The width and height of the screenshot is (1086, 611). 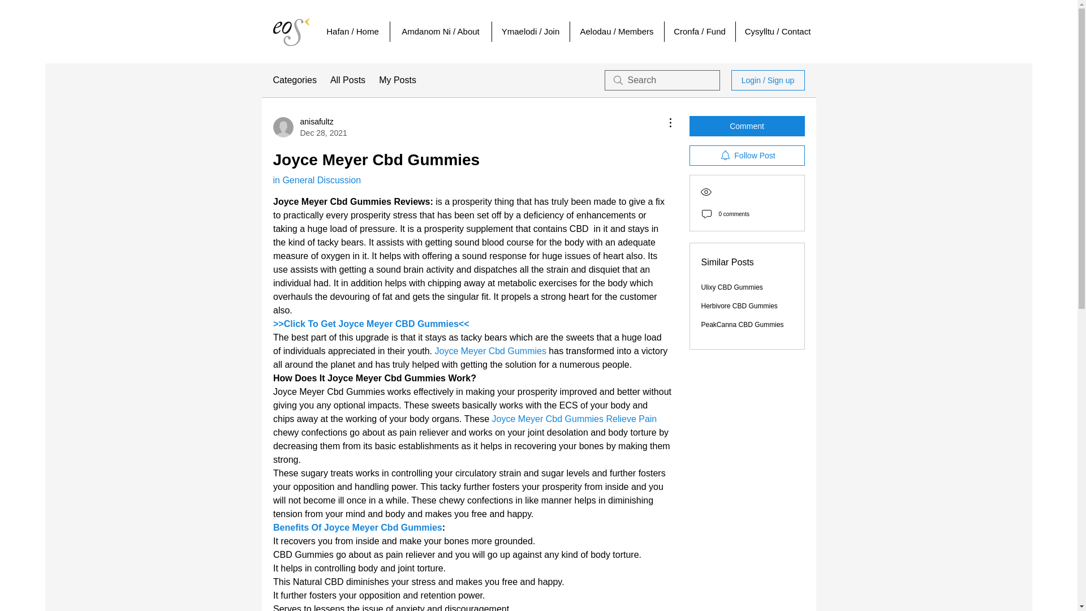 What do you see at coordinates (490, 351) in the screenshot?
I see `Joyce Meyer Cbd Gummies` at bounding box center [490, 351].